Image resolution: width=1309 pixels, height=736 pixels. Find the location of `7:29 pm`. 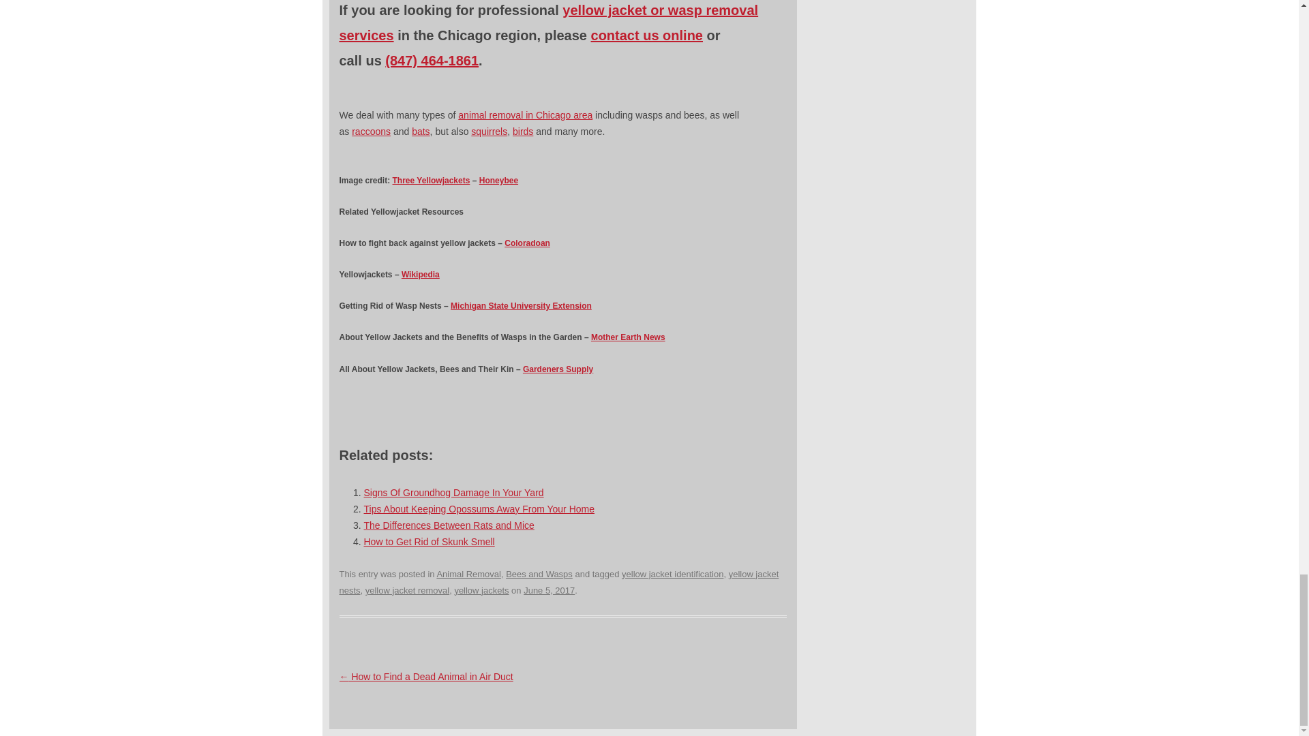

7:29 pm is located at coordinates (549, 590).